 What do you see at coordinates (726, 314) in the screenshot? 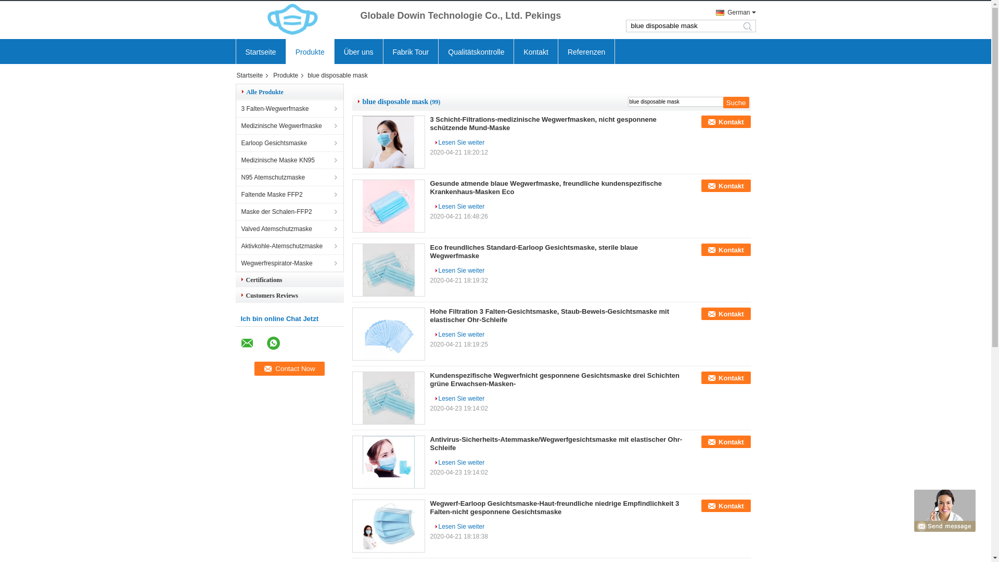
I see `Kontakt` at bounding box center [726, 314].